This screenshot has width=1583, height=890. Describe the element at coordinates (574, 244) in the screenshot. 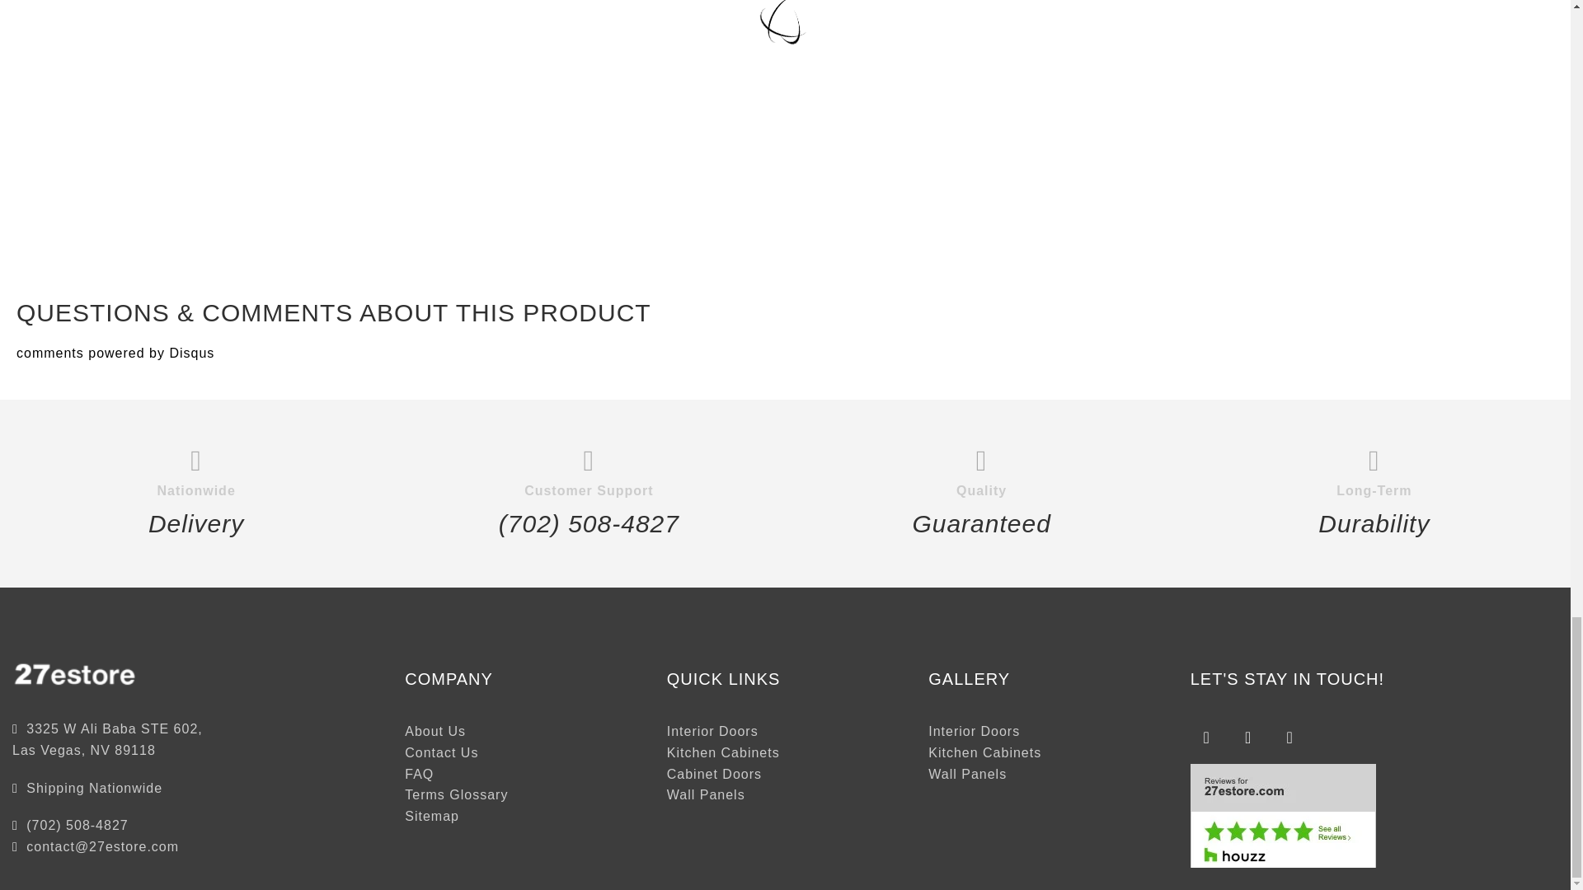

I see `3269` at that location.